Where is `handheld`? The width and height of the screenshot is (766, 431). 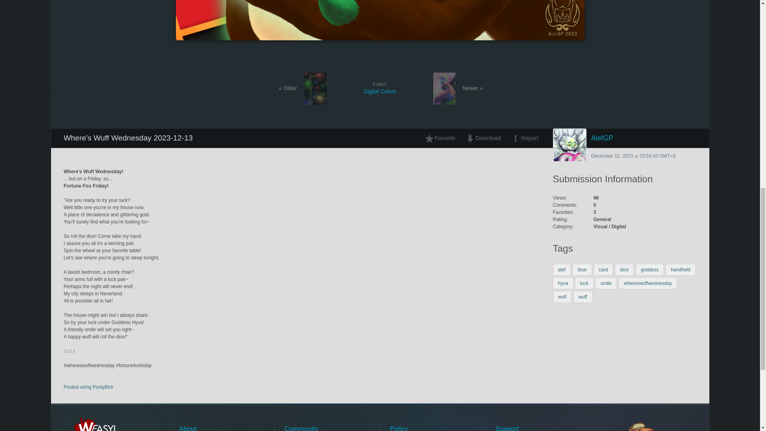 handheld is located at coordinates (681, 270).